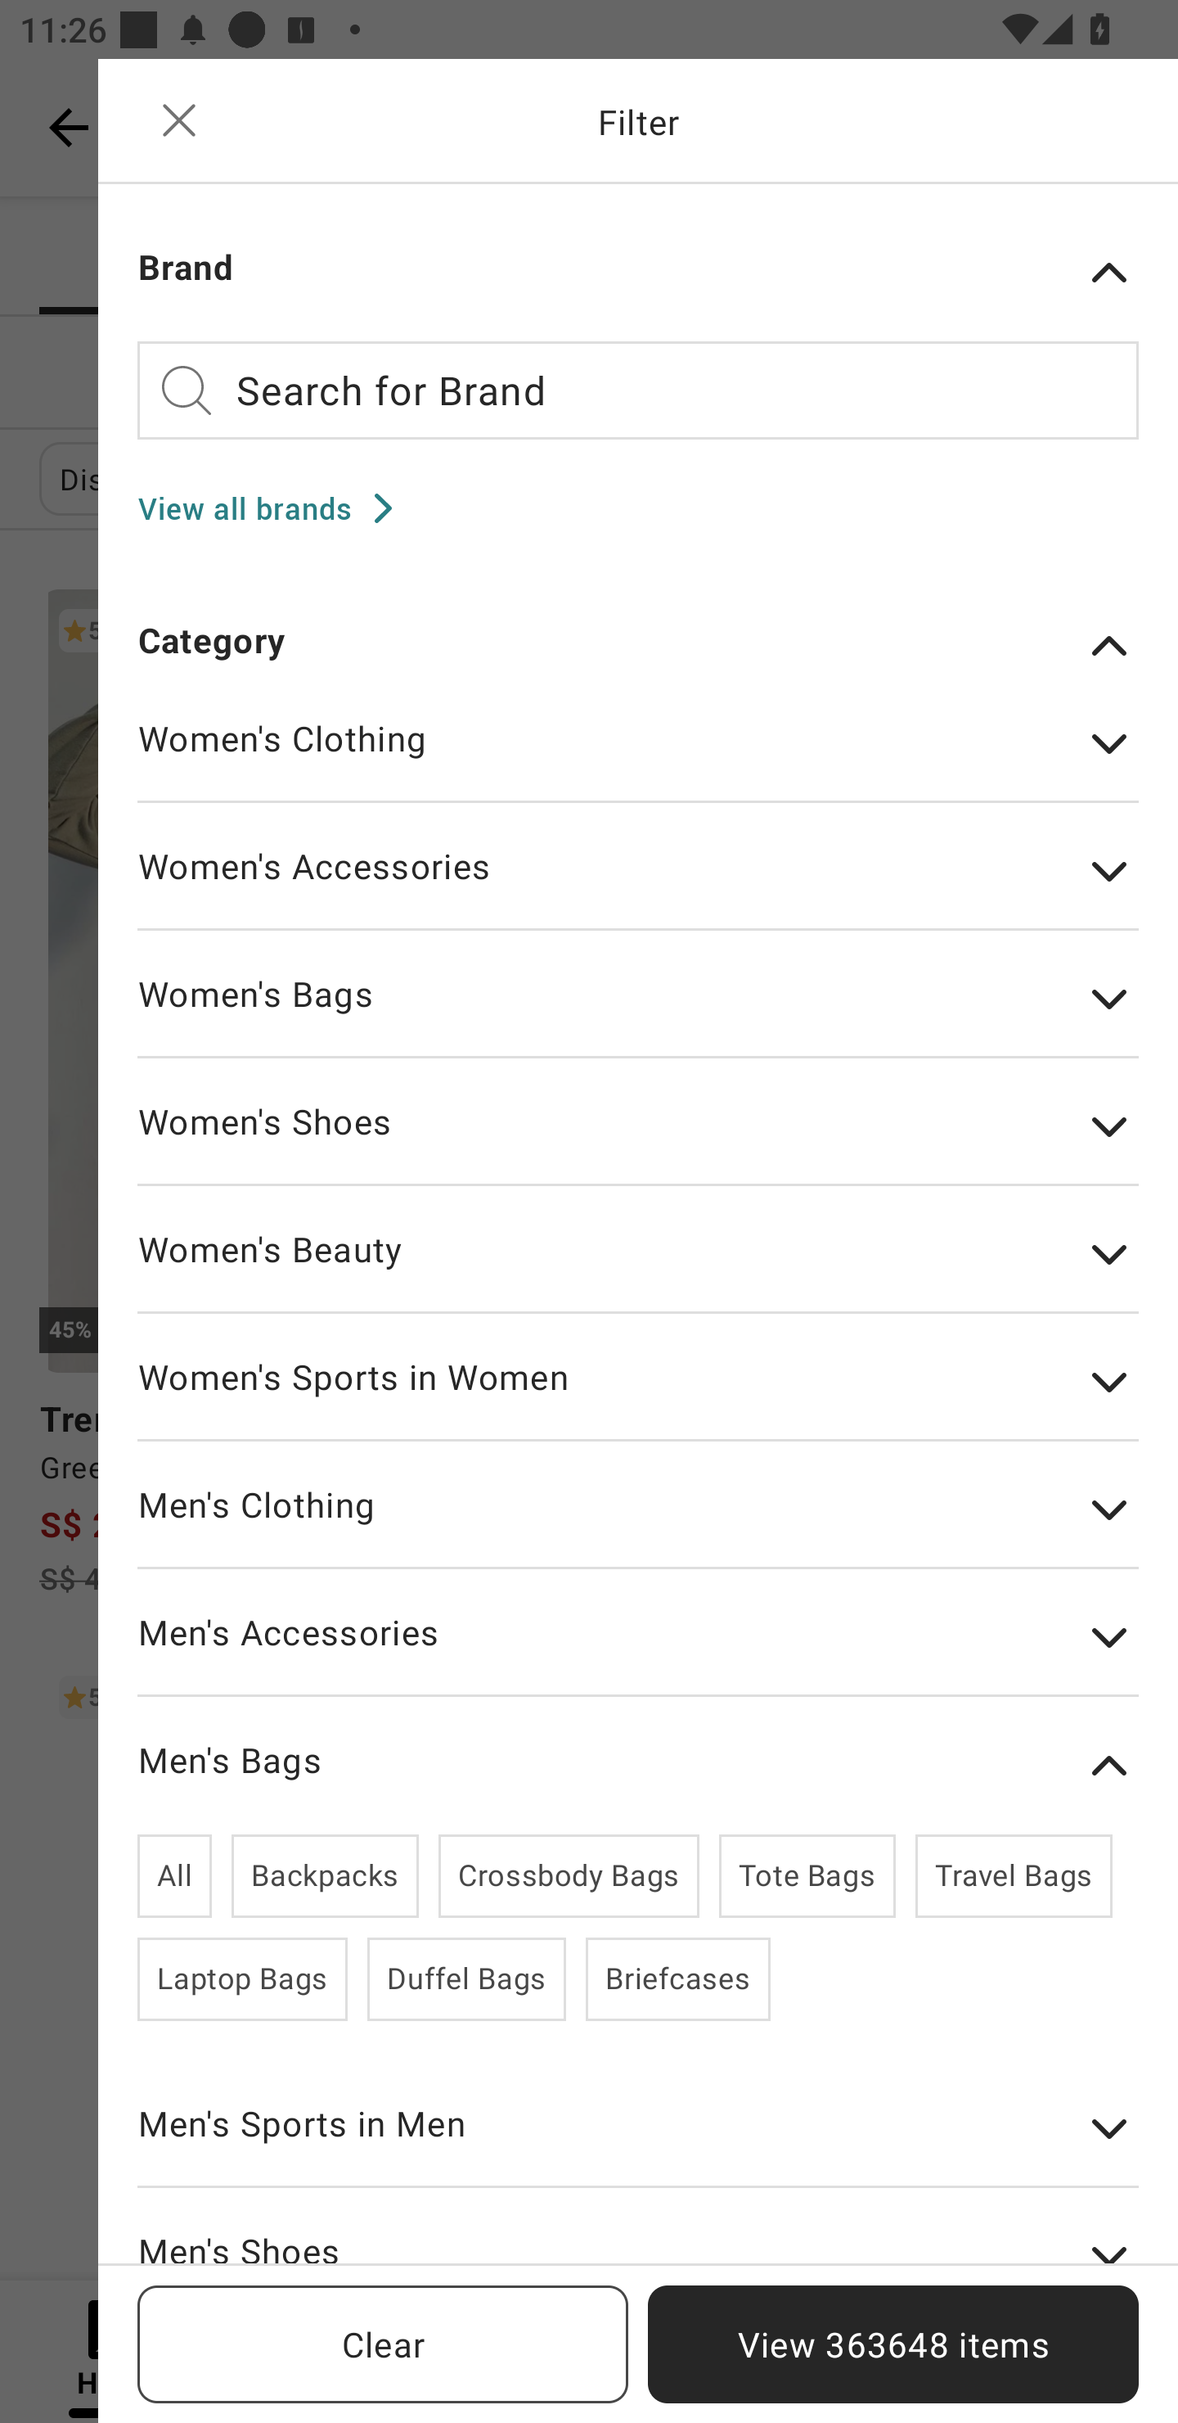 This screenshot has width=1178, height=2423. I want to click on Briefcases, so click(677, 1979).